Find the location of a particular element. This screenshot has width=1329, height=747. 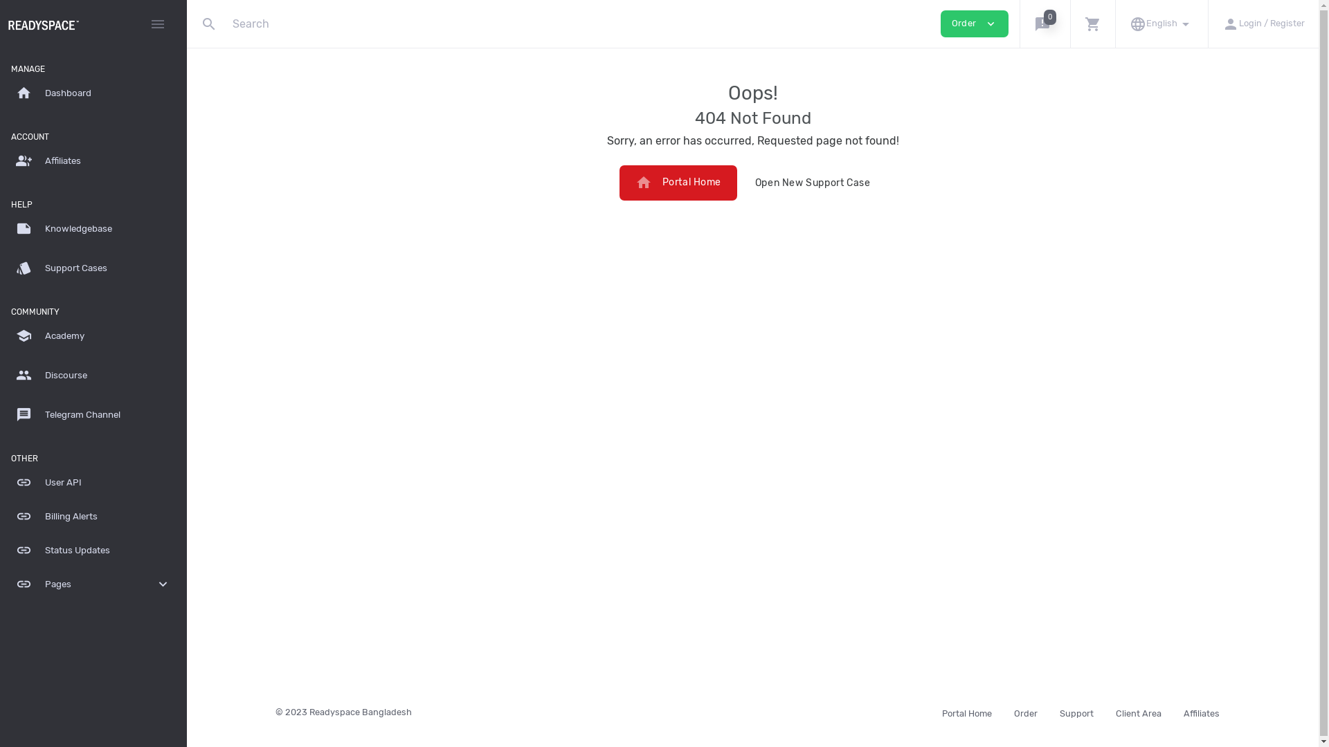

group_add Affiliates is located at coordinates (93, 162).